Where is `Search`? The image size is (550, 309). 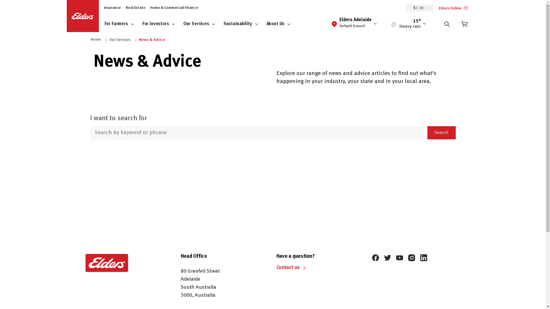
Search is located at coordinates (442, 133).